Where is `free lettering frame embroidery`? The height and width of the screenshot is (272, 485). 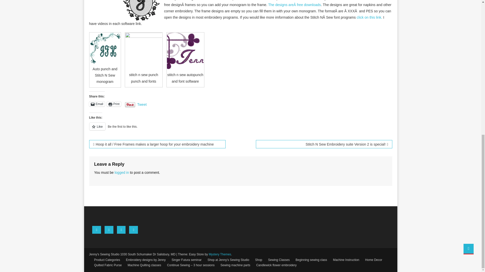 free lettering frame embroidery is located at coordinates (295, 5).